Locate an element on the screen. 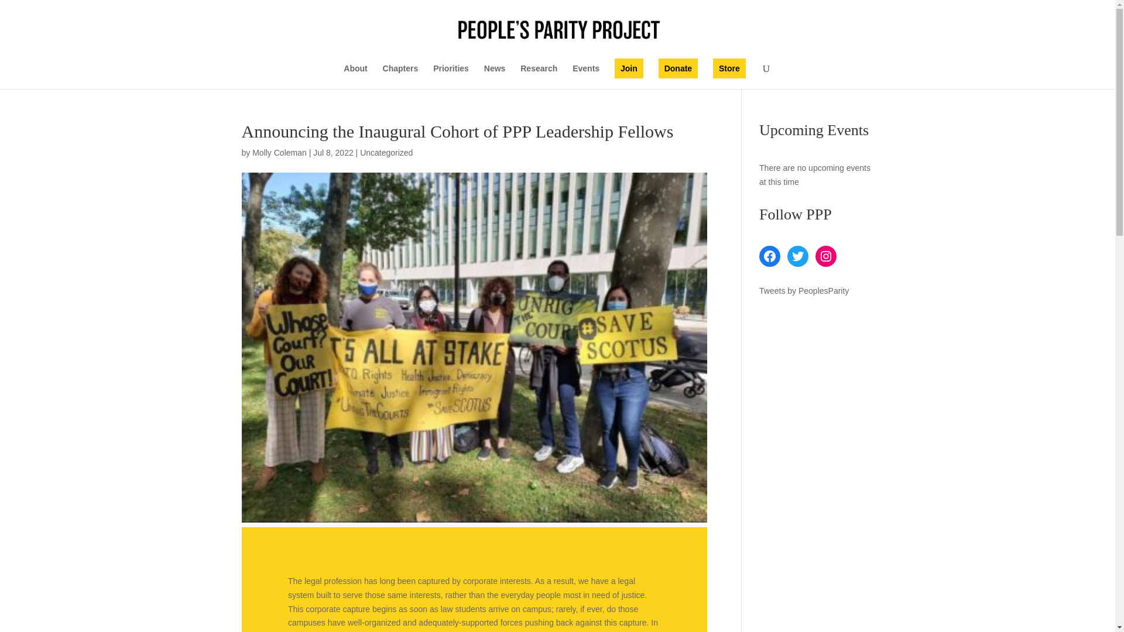 The image size is (1124, 632). Chapters is located at coordinates (400, 77).